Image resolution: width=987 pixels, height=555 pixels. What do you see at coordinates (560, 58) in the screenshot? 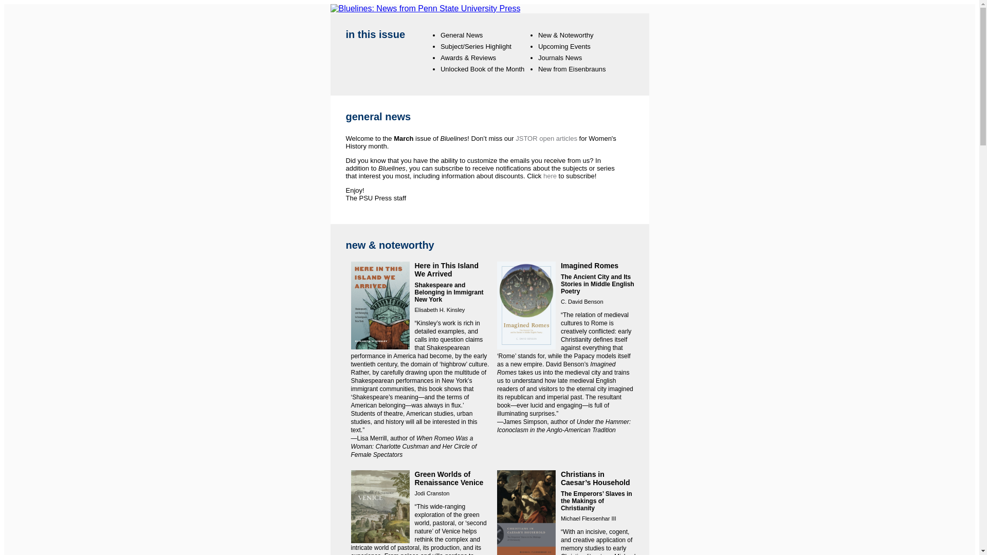
I see `Journals News` at bounding box center [560, 58].